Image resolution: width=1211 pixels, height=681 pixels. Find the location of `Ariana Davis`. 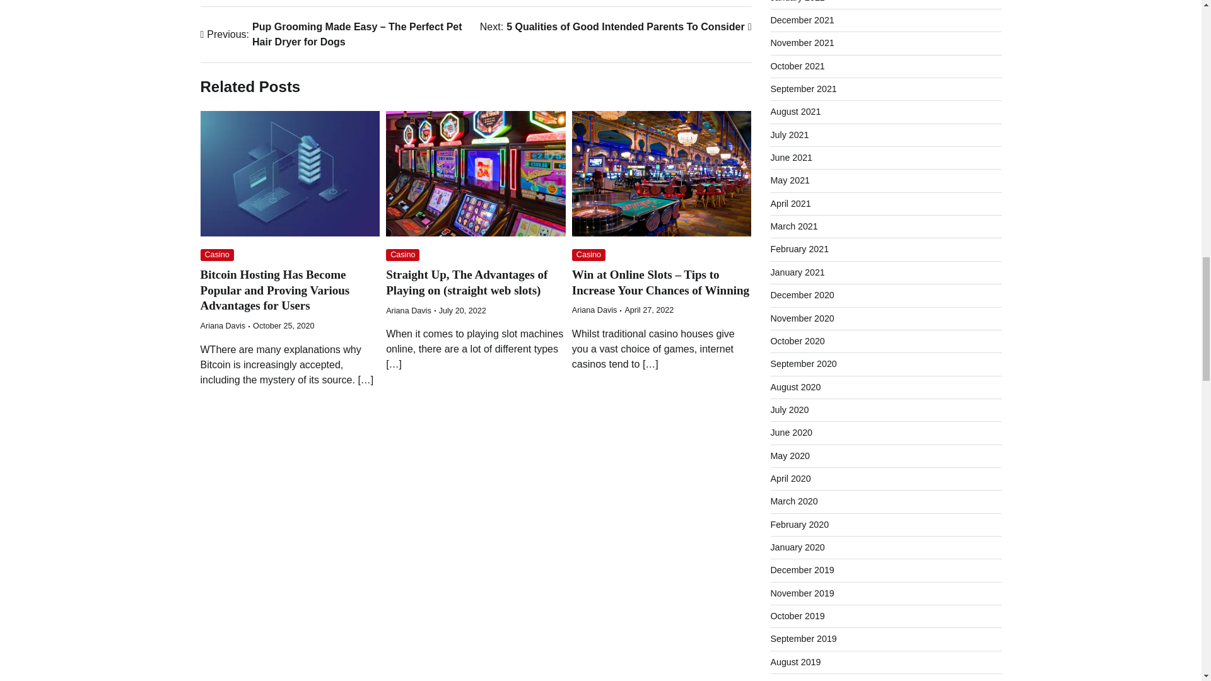

Ariana Davis is located at coordinates (409, 311).